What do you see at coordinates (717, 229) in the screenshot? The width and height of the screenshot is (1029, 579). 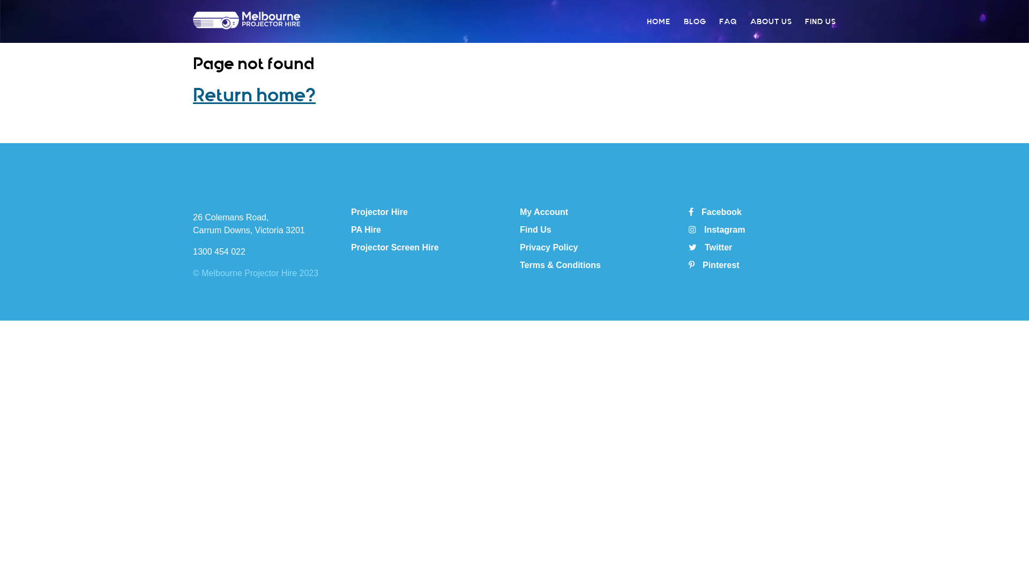 I see `Instagram` at bounding box center [717, 229].